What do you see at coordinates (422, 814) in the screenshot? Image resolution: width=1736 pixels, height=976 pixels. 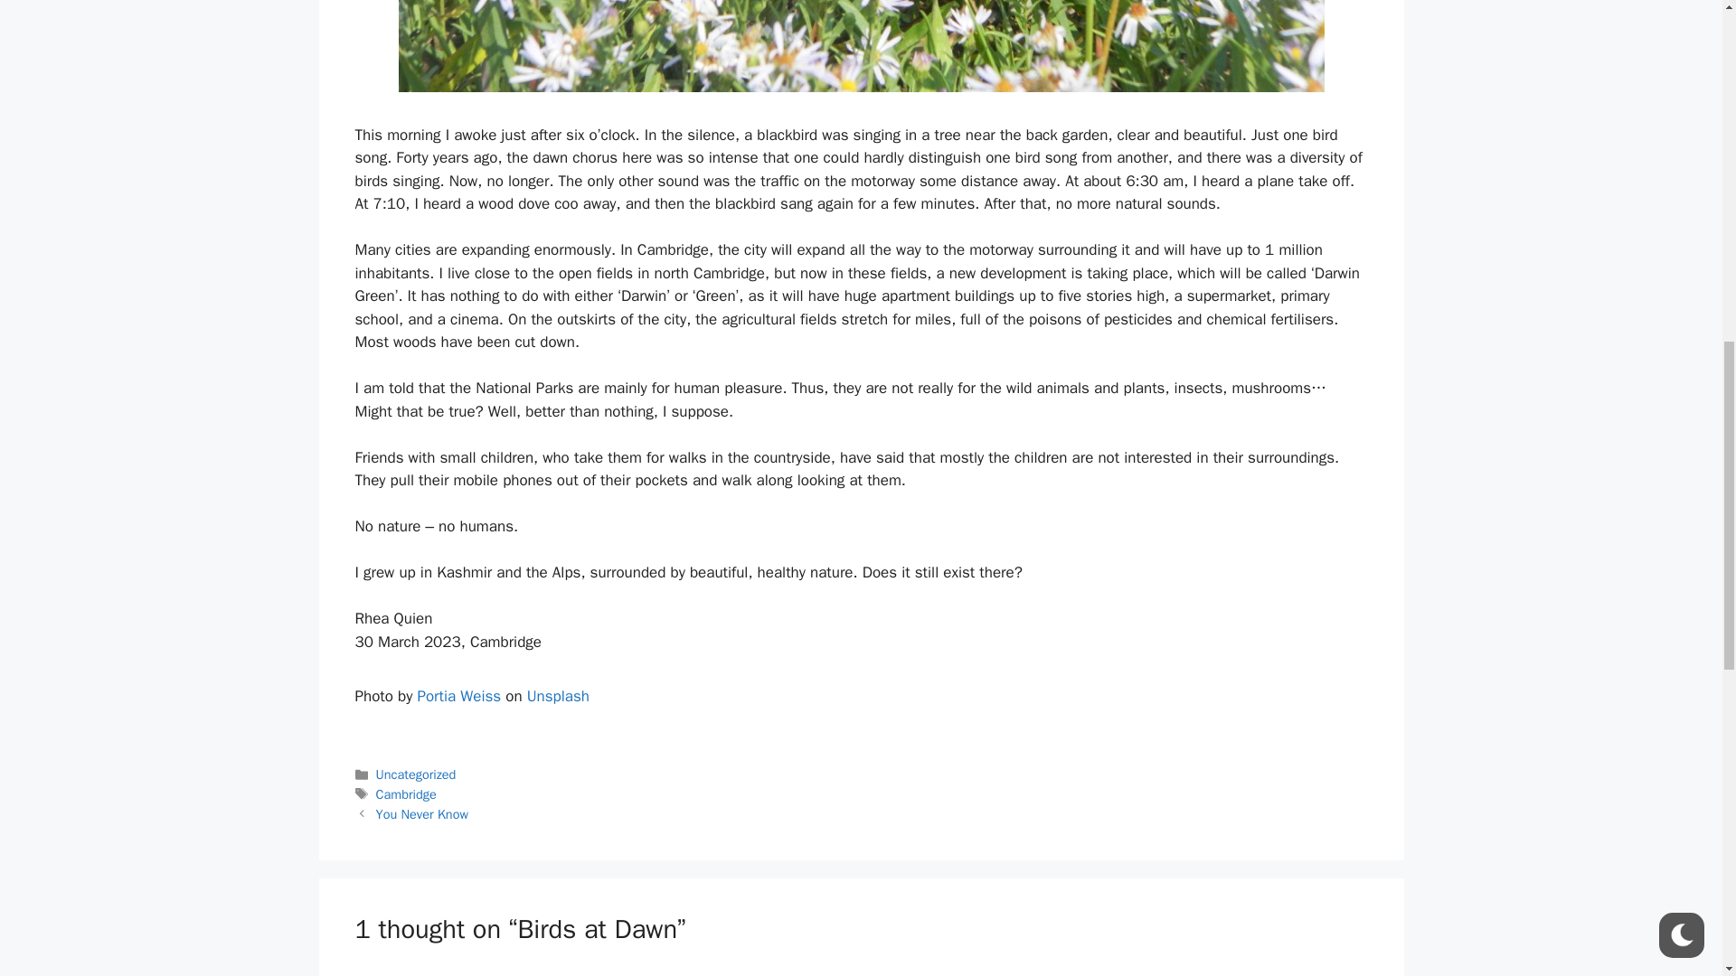 I see `You Never Know` at bounding box center [422, 814].